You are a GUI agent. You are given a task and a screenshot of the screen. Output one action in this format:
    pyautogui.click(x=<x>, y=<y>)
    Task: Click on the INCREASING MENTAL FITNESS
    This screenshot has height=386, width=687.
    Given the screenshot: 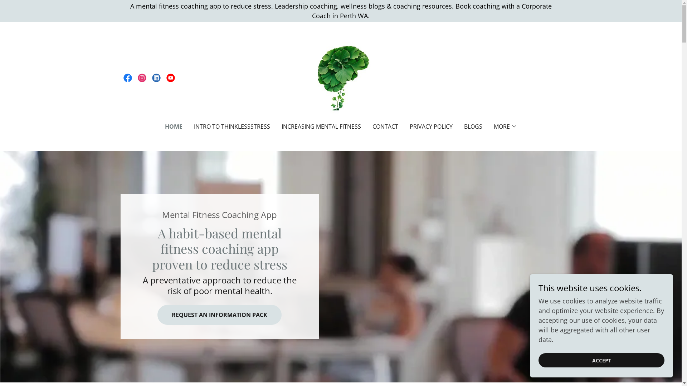 What is the action you would take?
    pyautogui.click(x=321, y=127)
    